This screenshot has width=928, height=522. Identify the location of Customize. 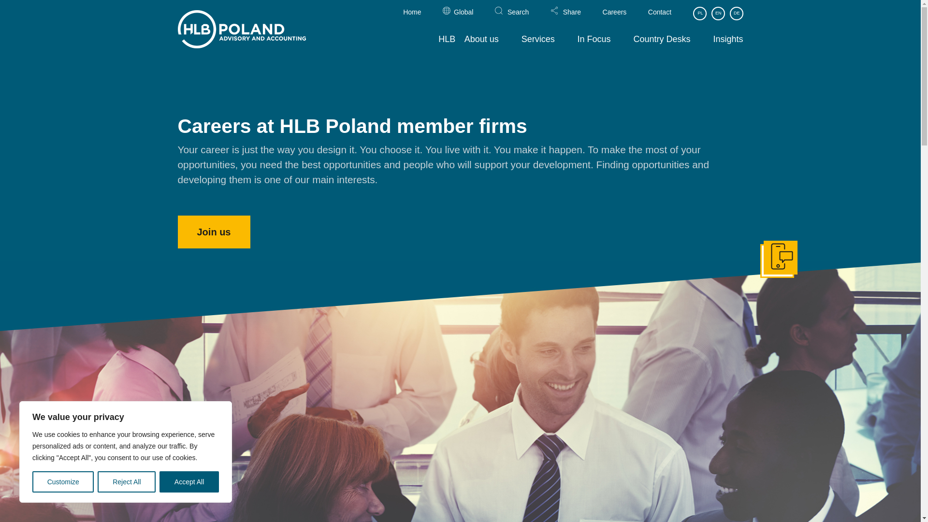
(63, 482).